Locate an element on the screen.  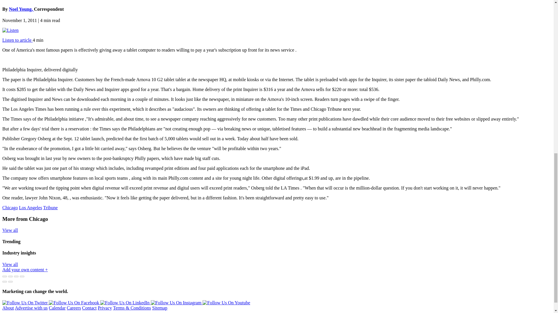
Careers is located at coordinates (74, 308).